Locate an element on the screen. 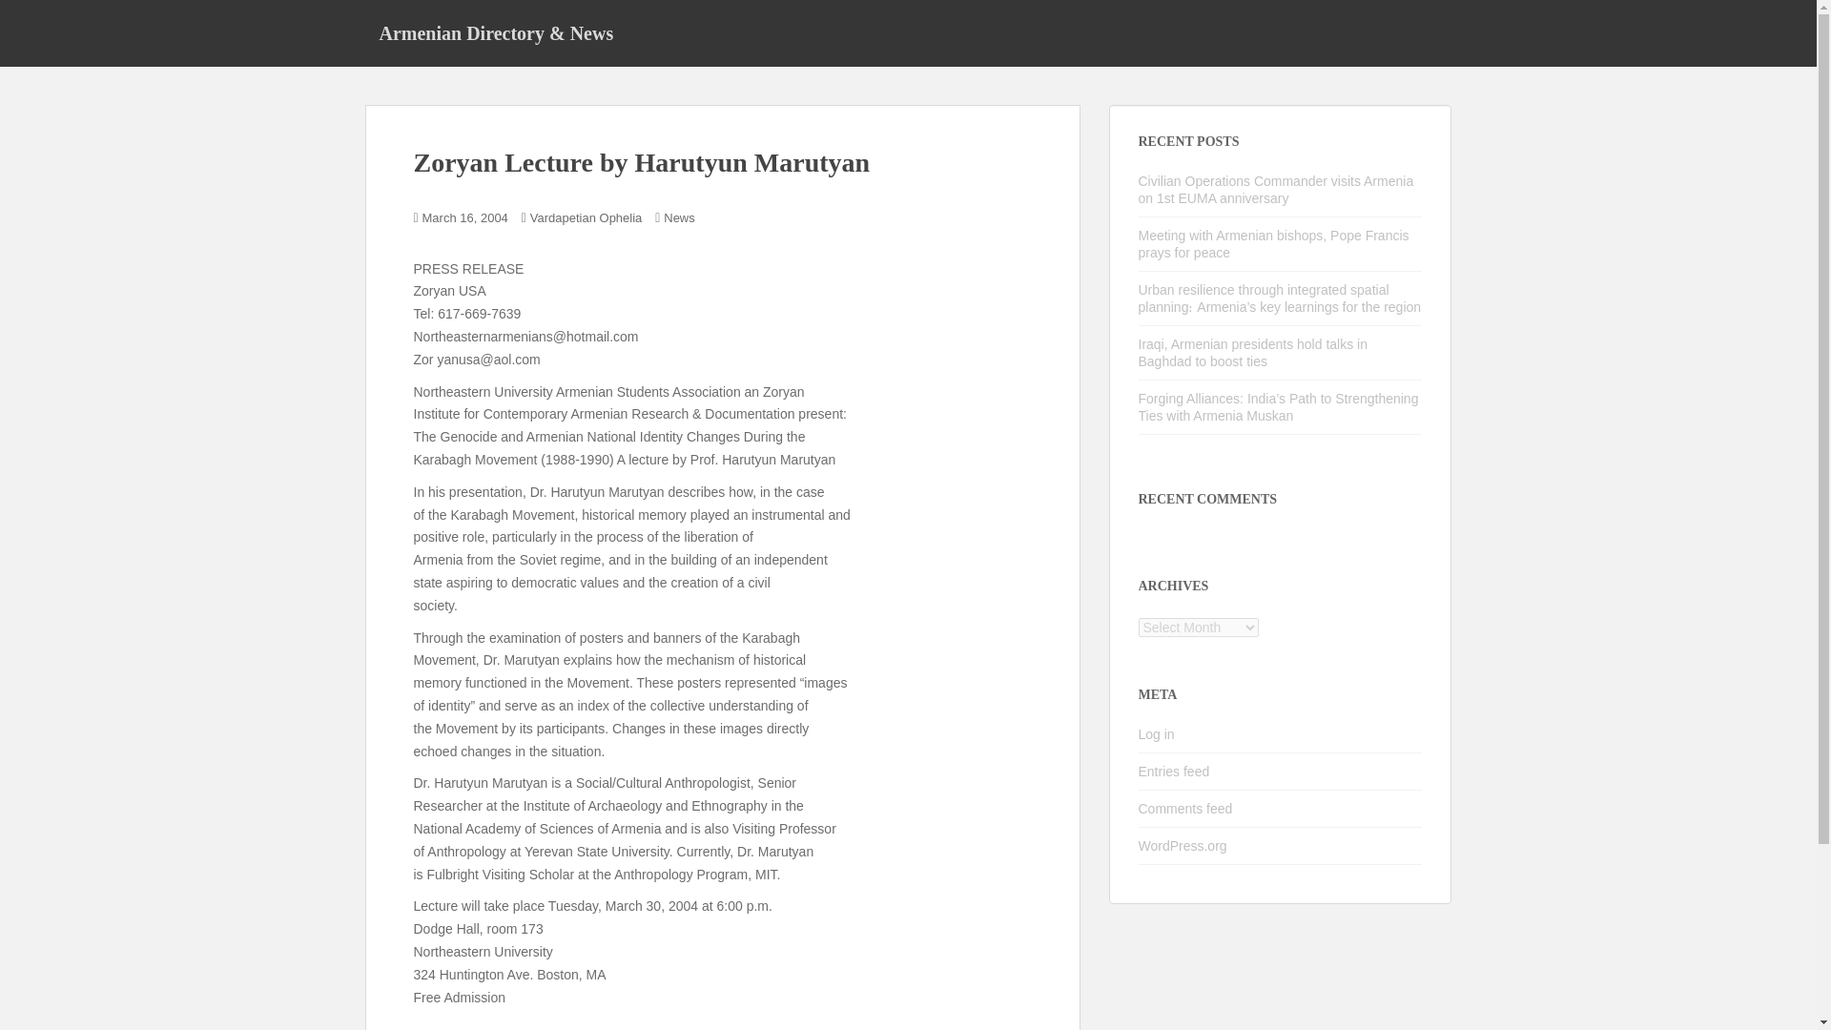 The image size is (1831, 1030). Log in is located at coordinates (1157, 734).